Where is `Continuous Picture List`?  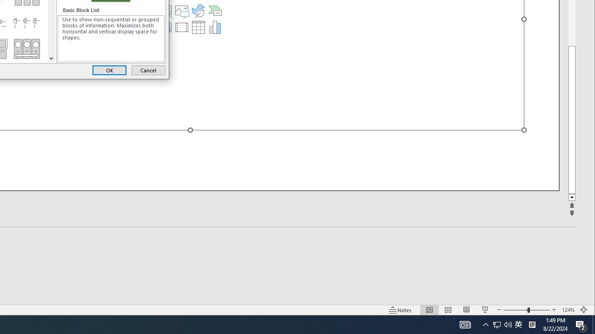
Continuous Picture List is located at coordinates (26, 49).